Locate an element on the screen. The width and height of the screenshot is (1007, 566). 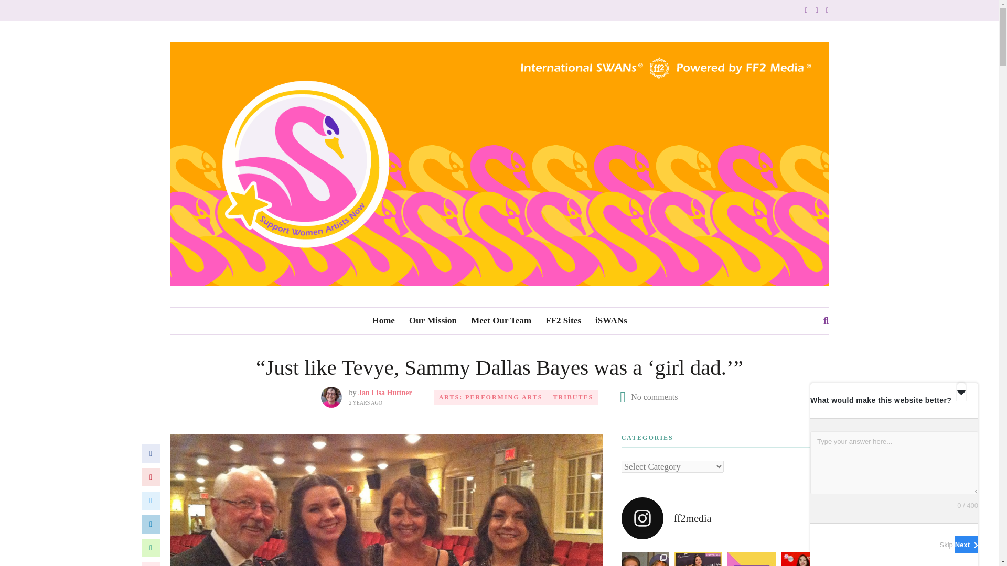
No comments is located at coordinates (655, 397).